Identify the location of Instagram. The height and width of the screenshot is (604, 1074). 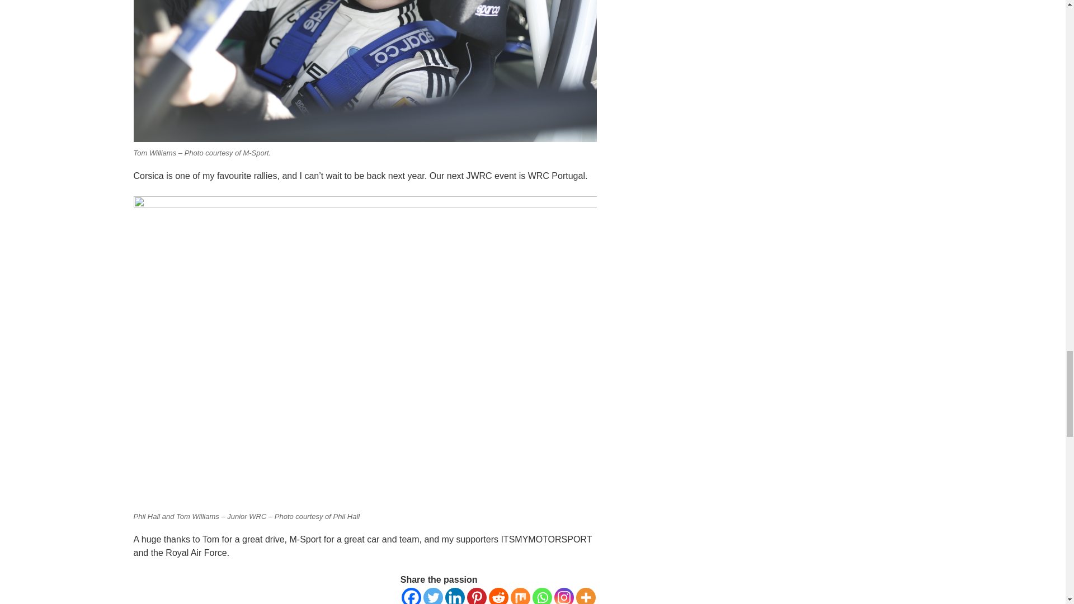
(564, 596).